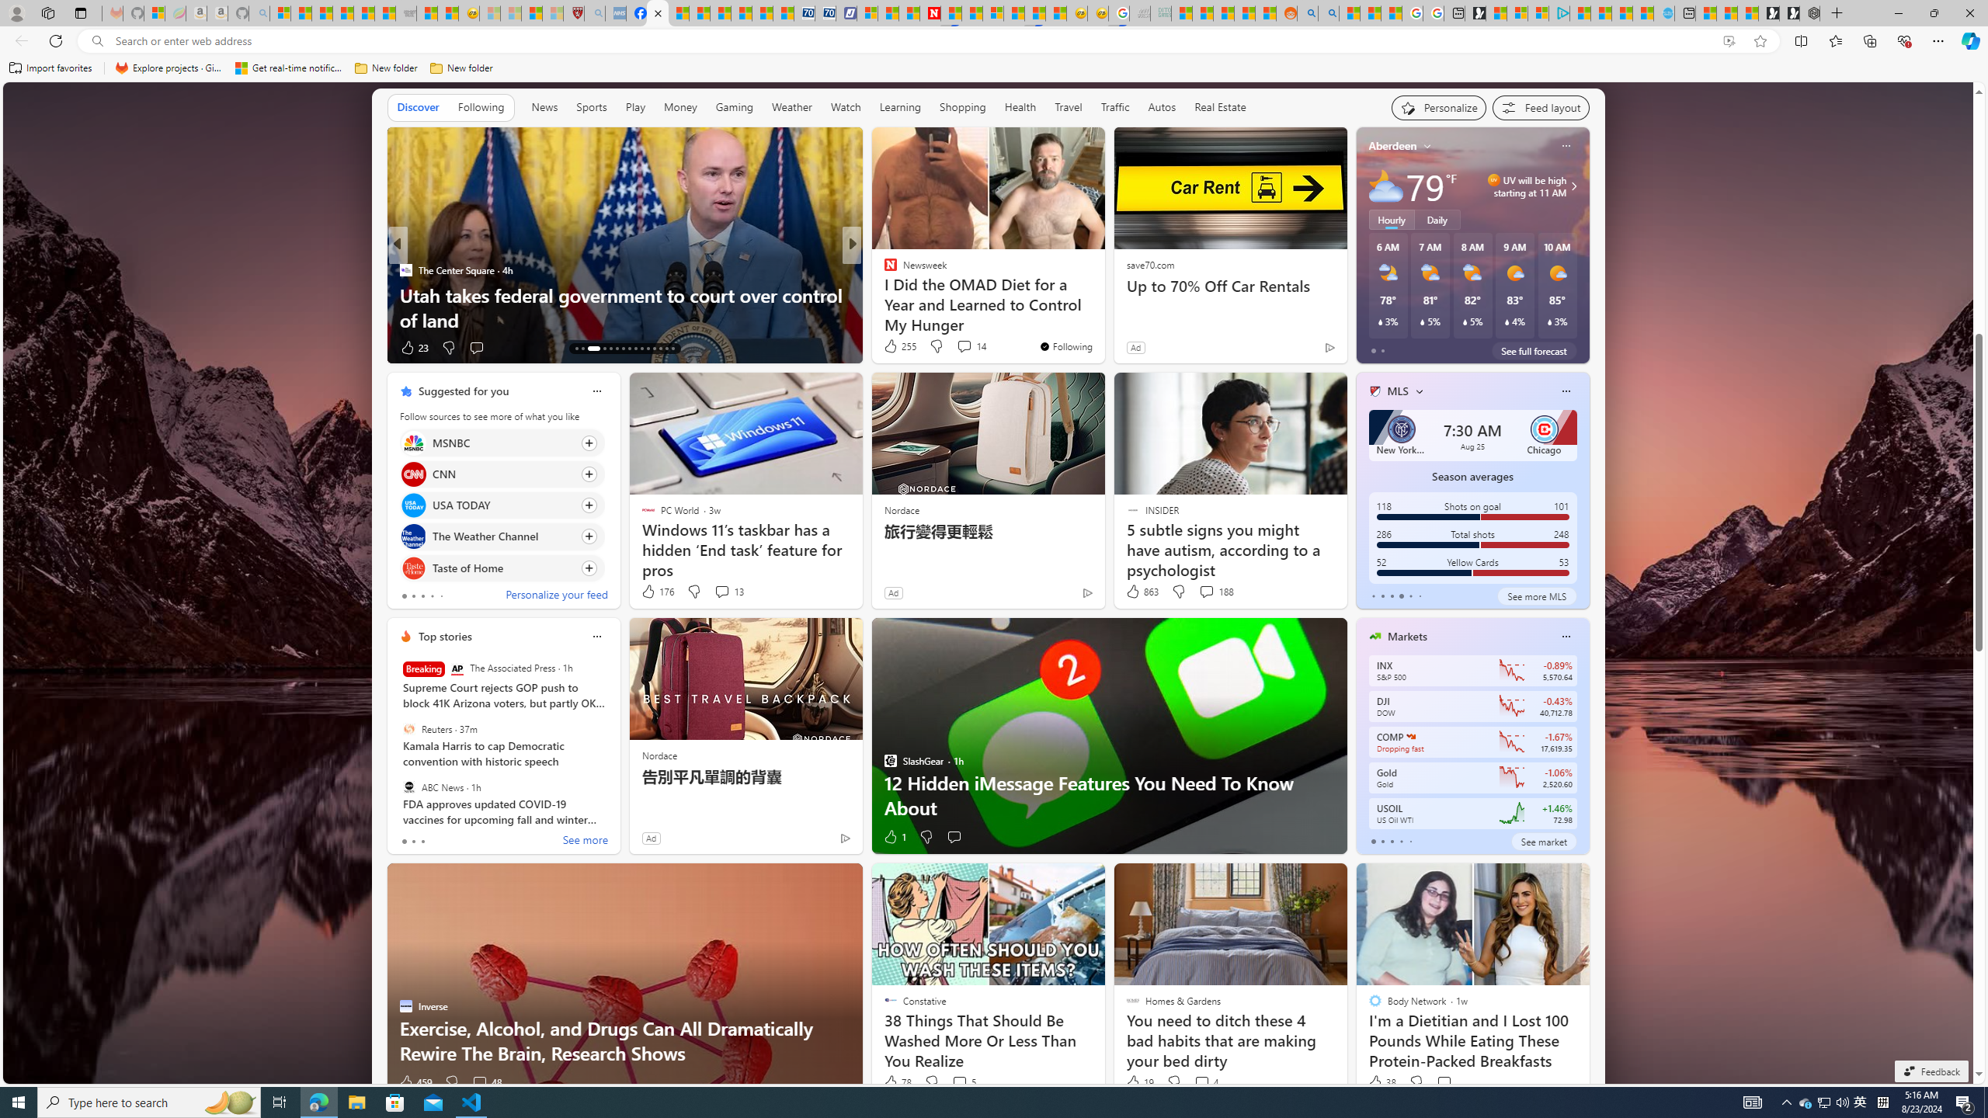  I want to click on View comments 4 Comment, so click(1202, 1082).